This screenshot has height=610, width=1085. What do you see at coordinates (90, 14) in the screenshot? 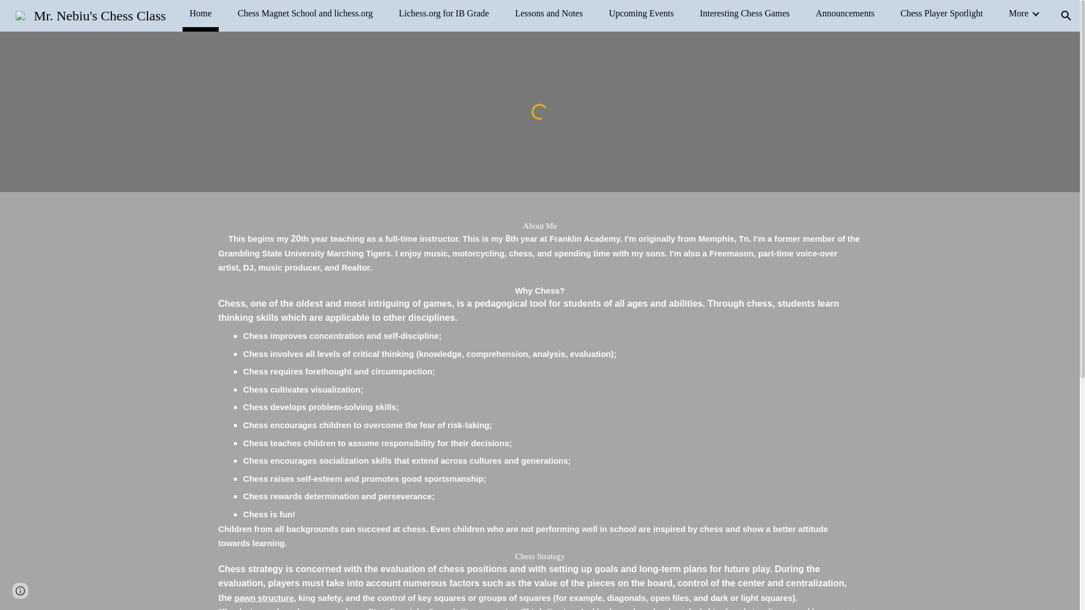
I see `Mr. Nebiu's Chess Class` at bounding box center [90, 14].